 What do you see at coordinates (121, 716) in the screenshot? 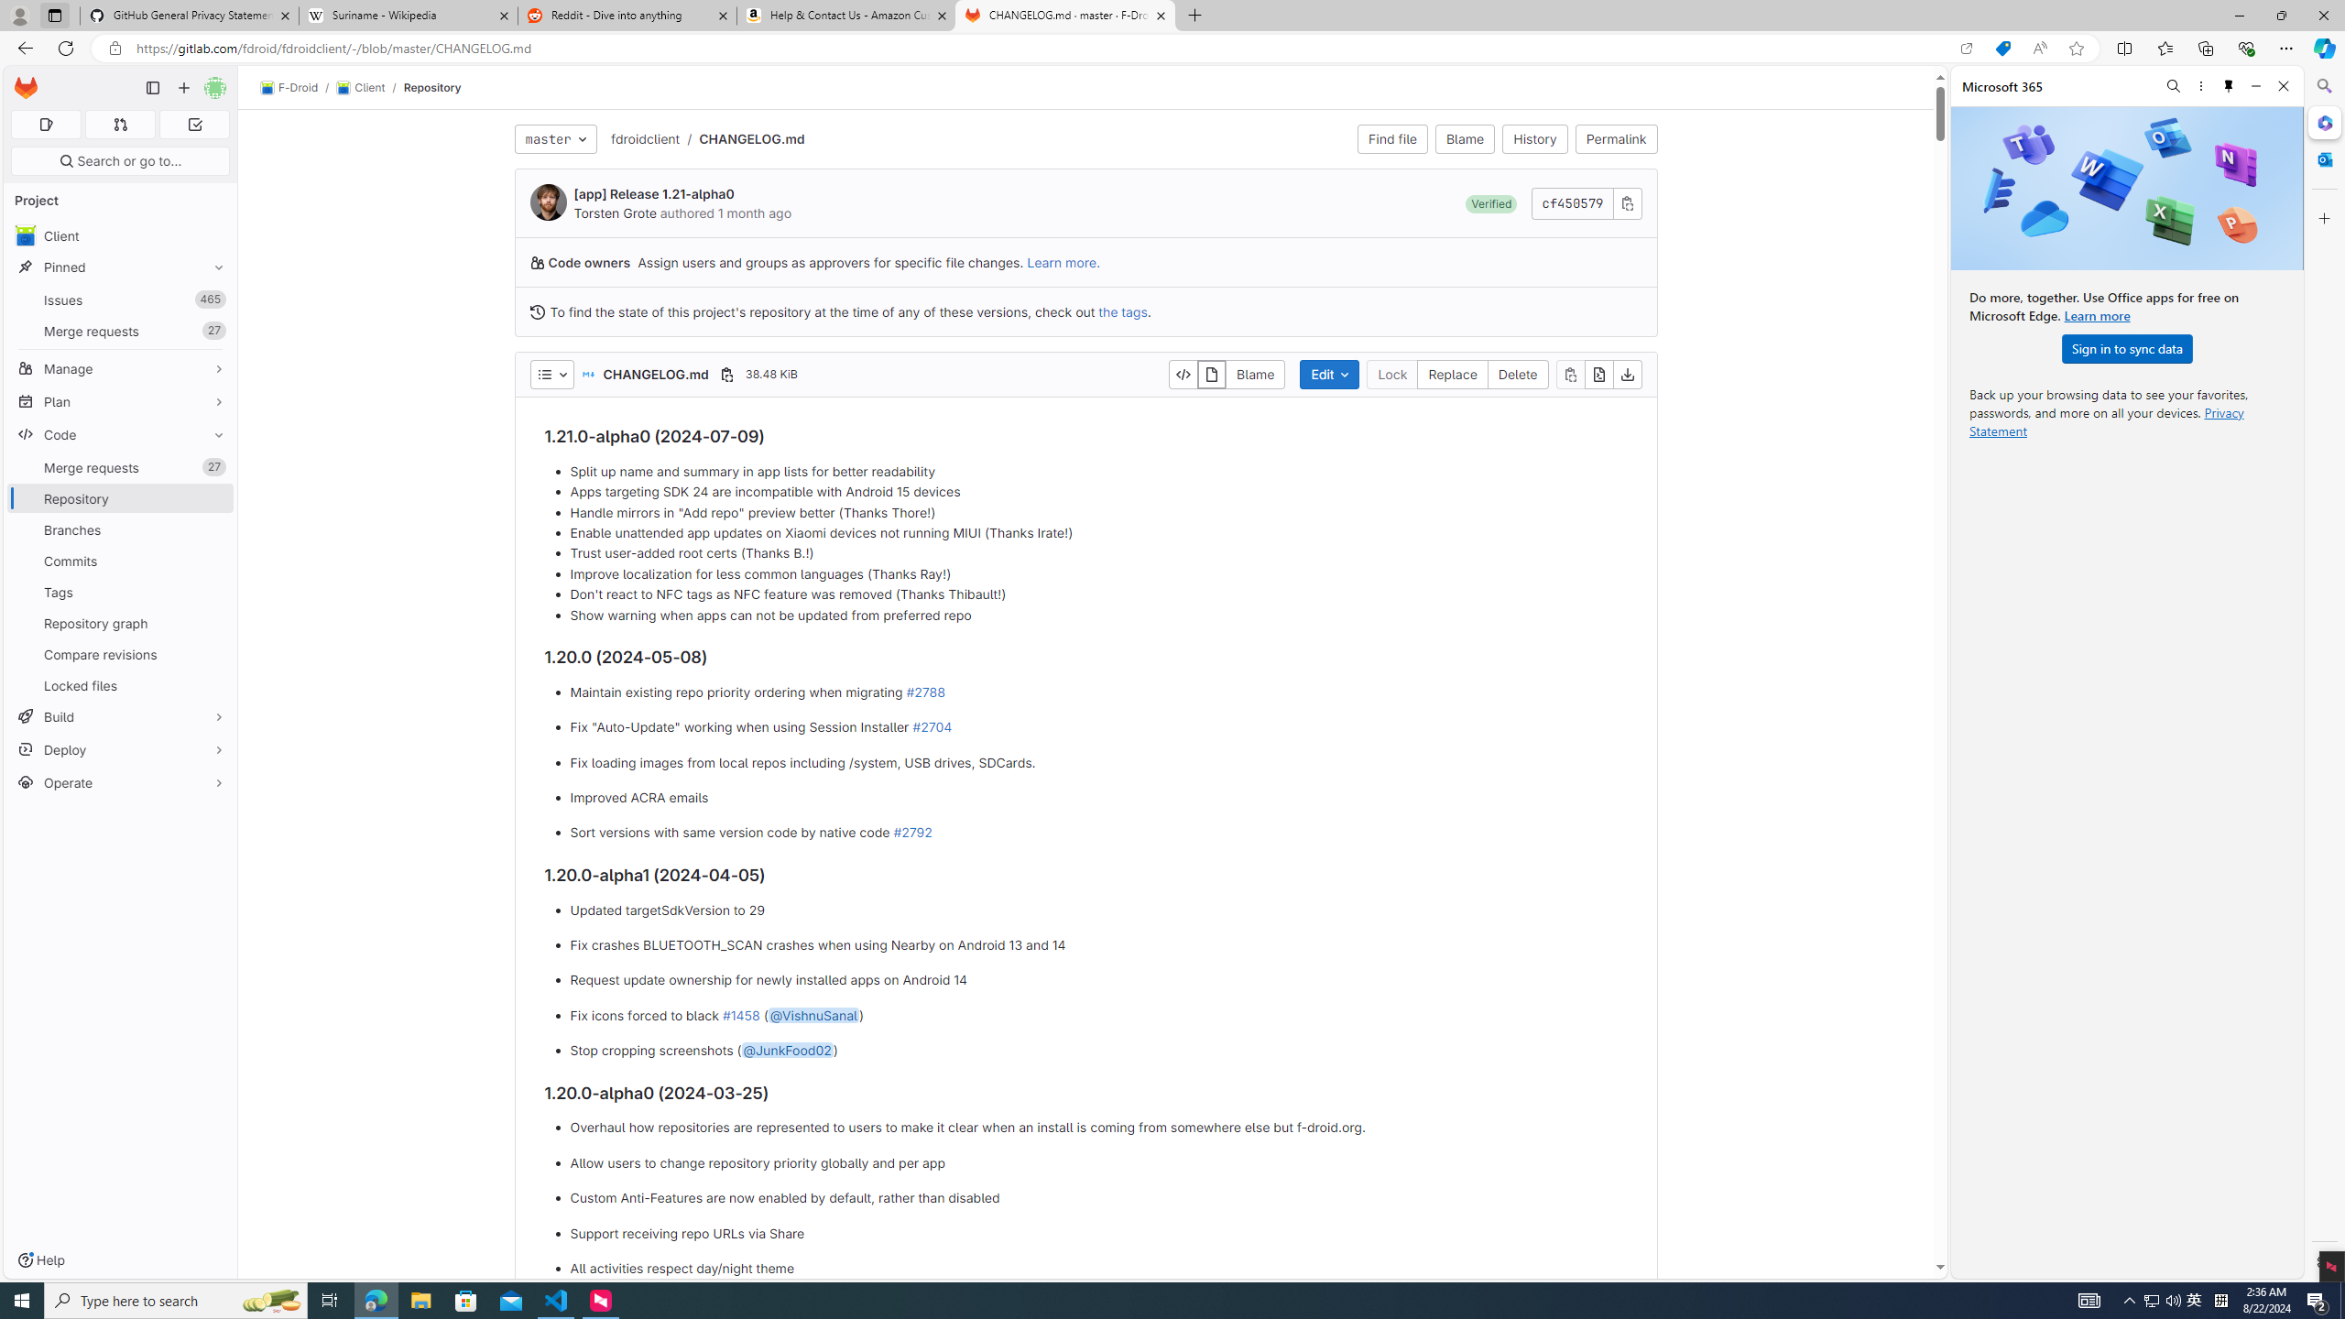
I see `Build` at bounding box center [121, 716].